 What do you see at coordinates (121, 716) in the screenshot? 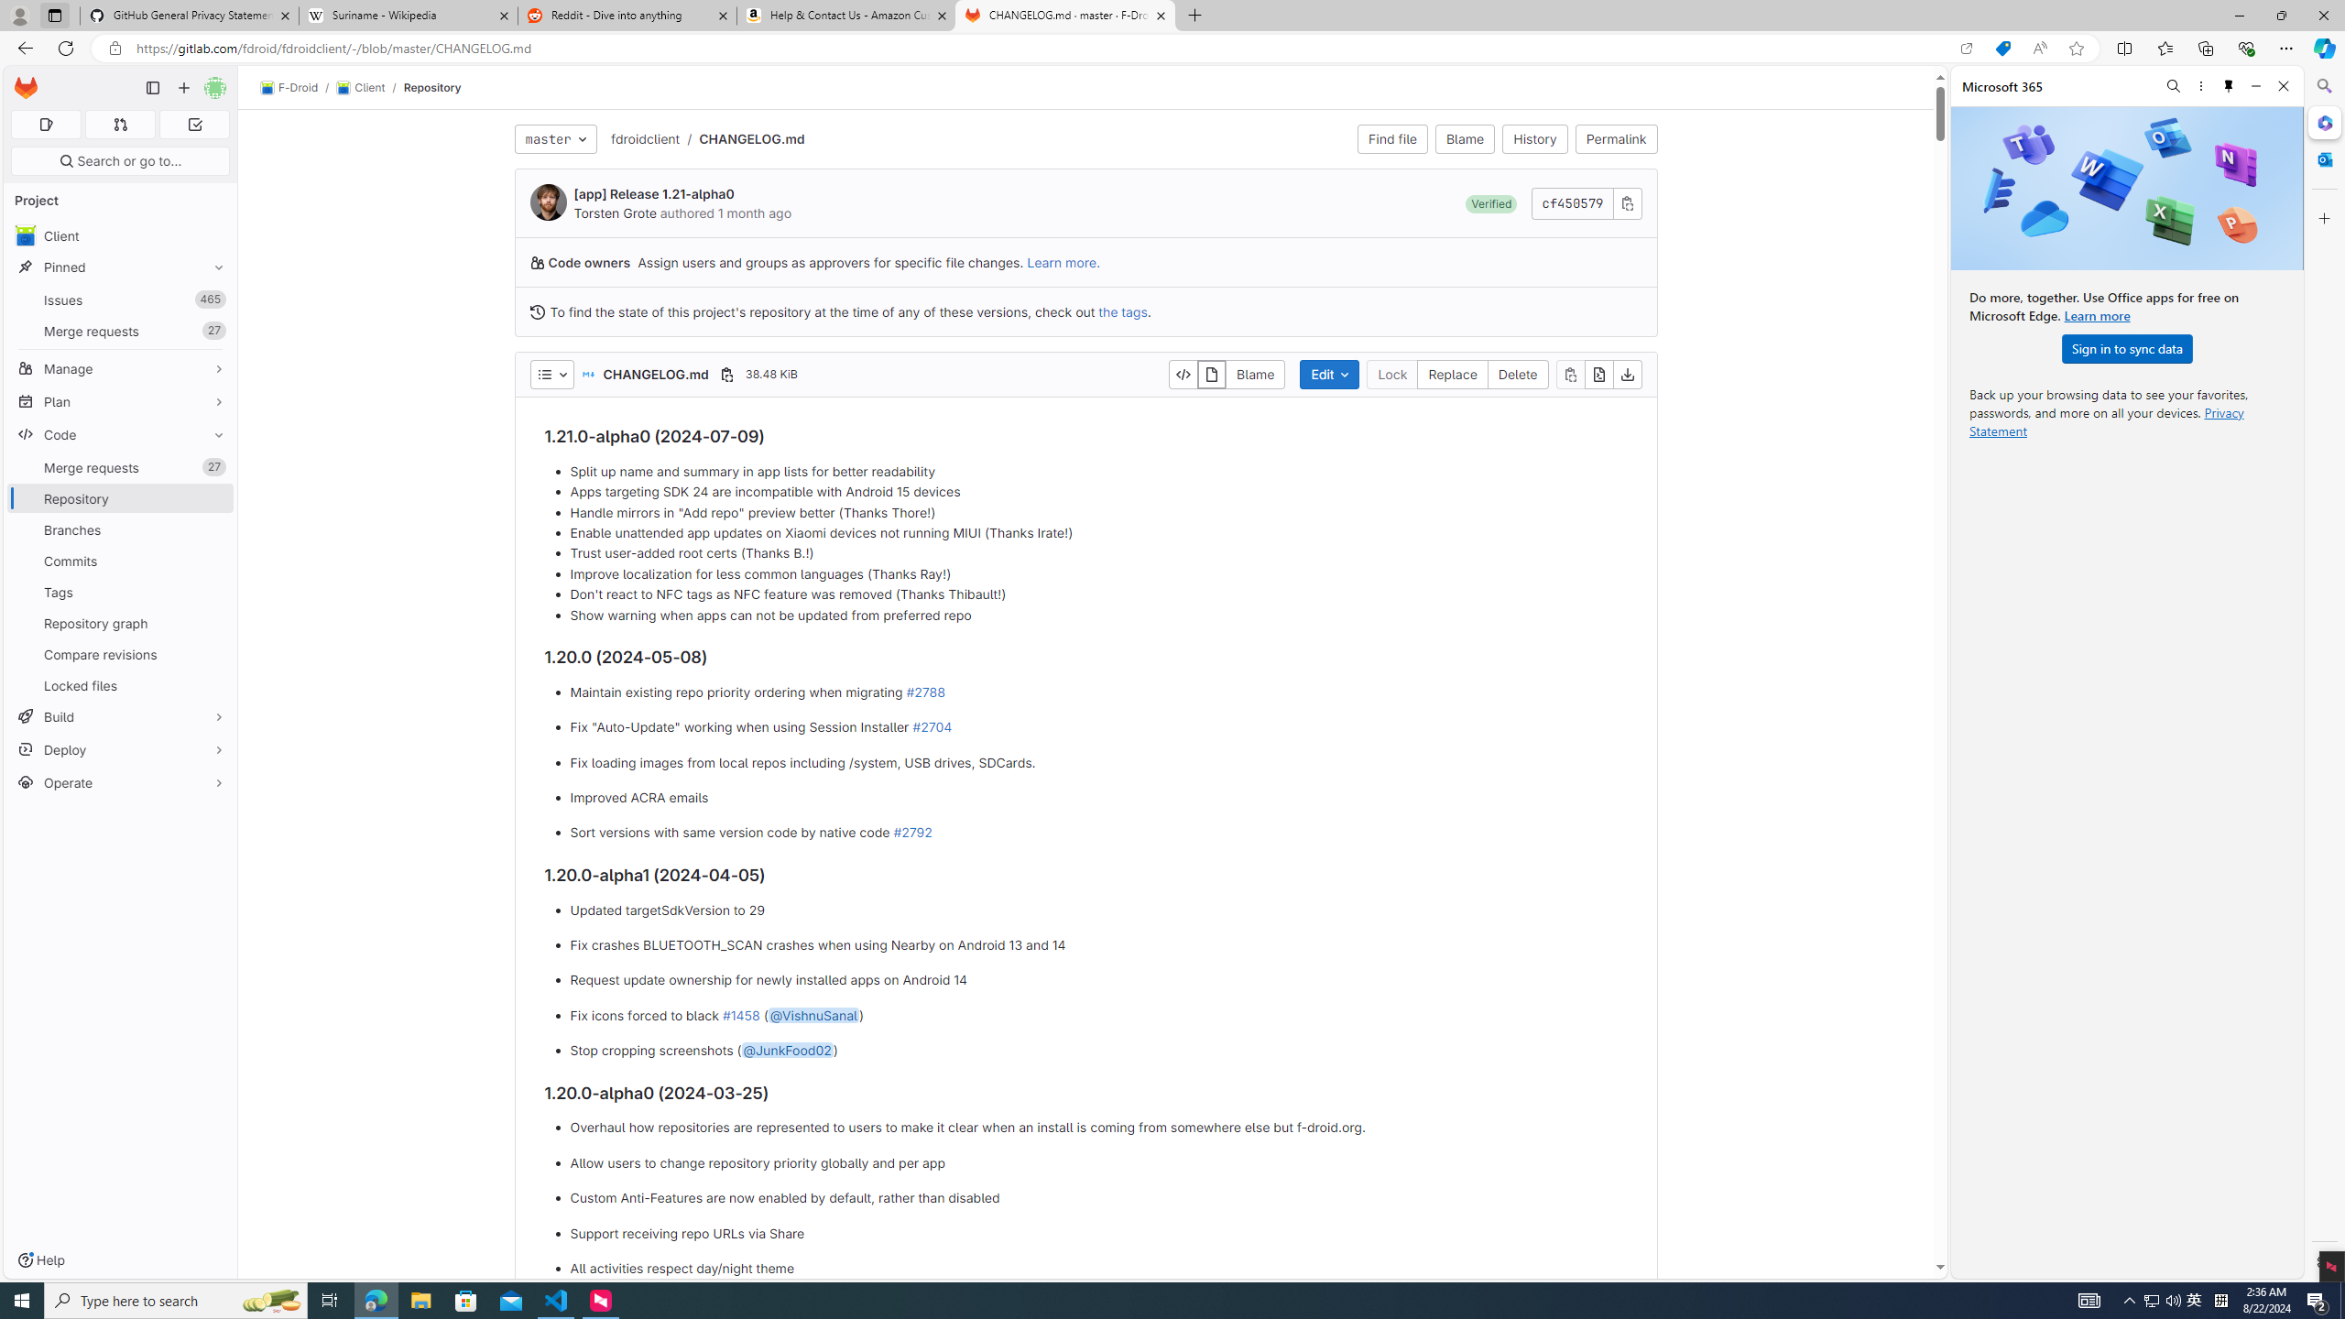
I see `Build` at bounding box center [121, 716].